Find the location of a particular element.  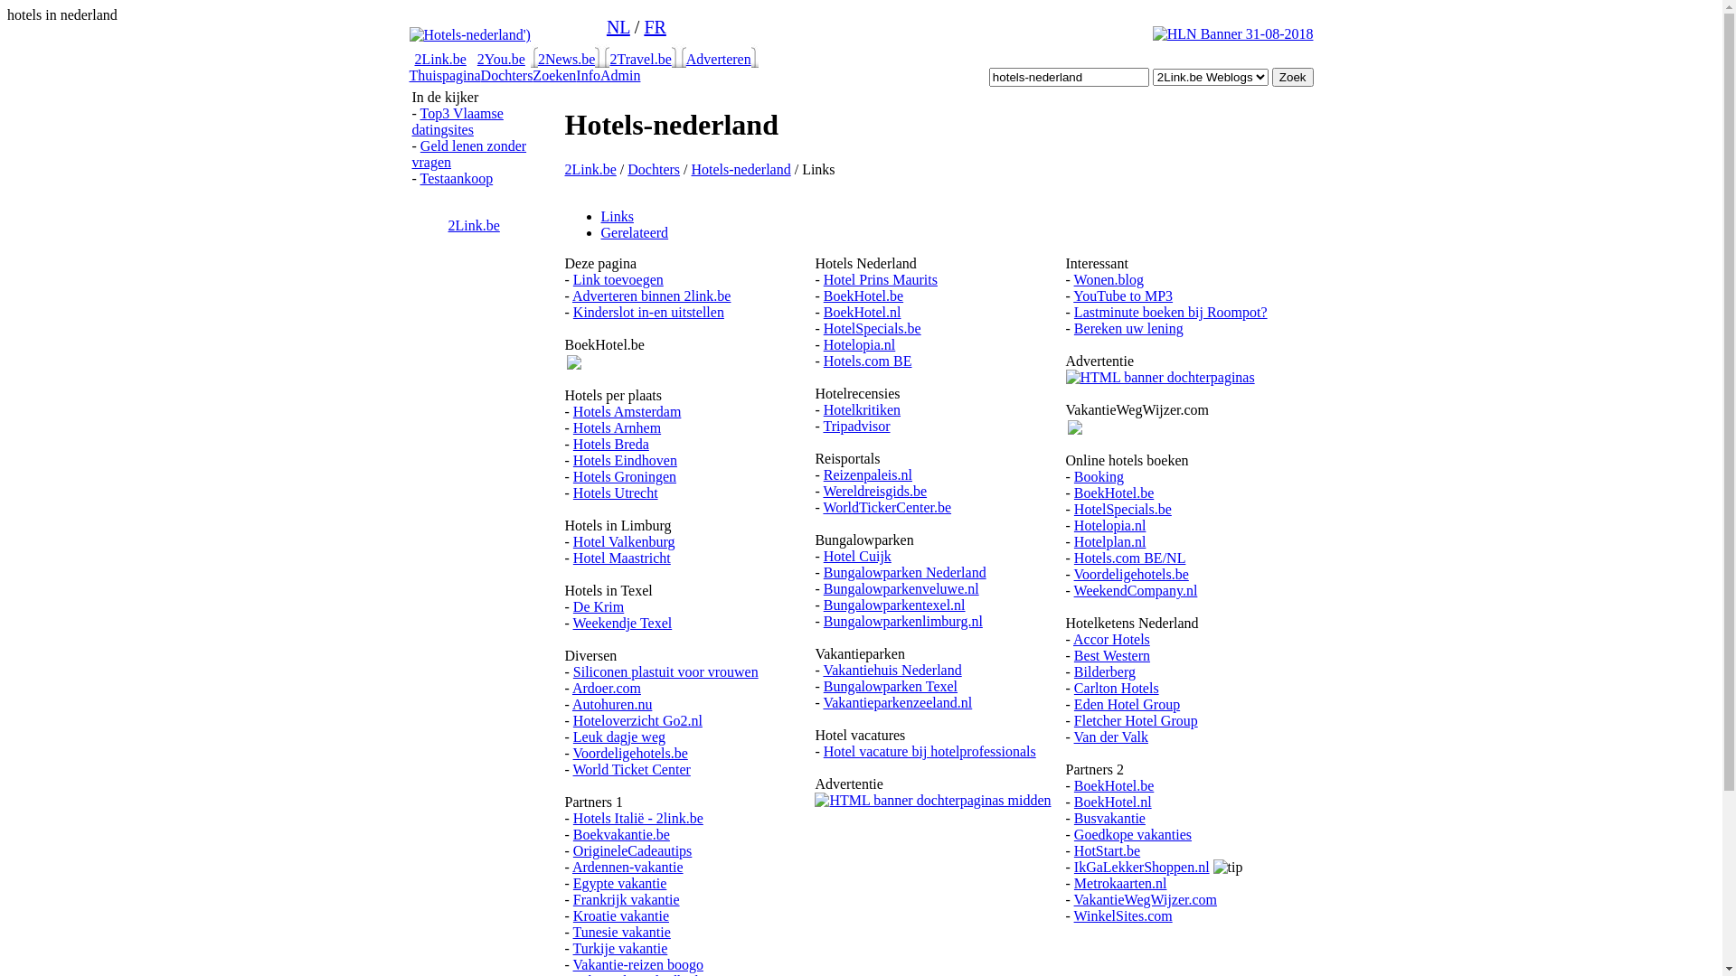

Vakantieparkenzeeland.nl is located at coordinates (897, 703).